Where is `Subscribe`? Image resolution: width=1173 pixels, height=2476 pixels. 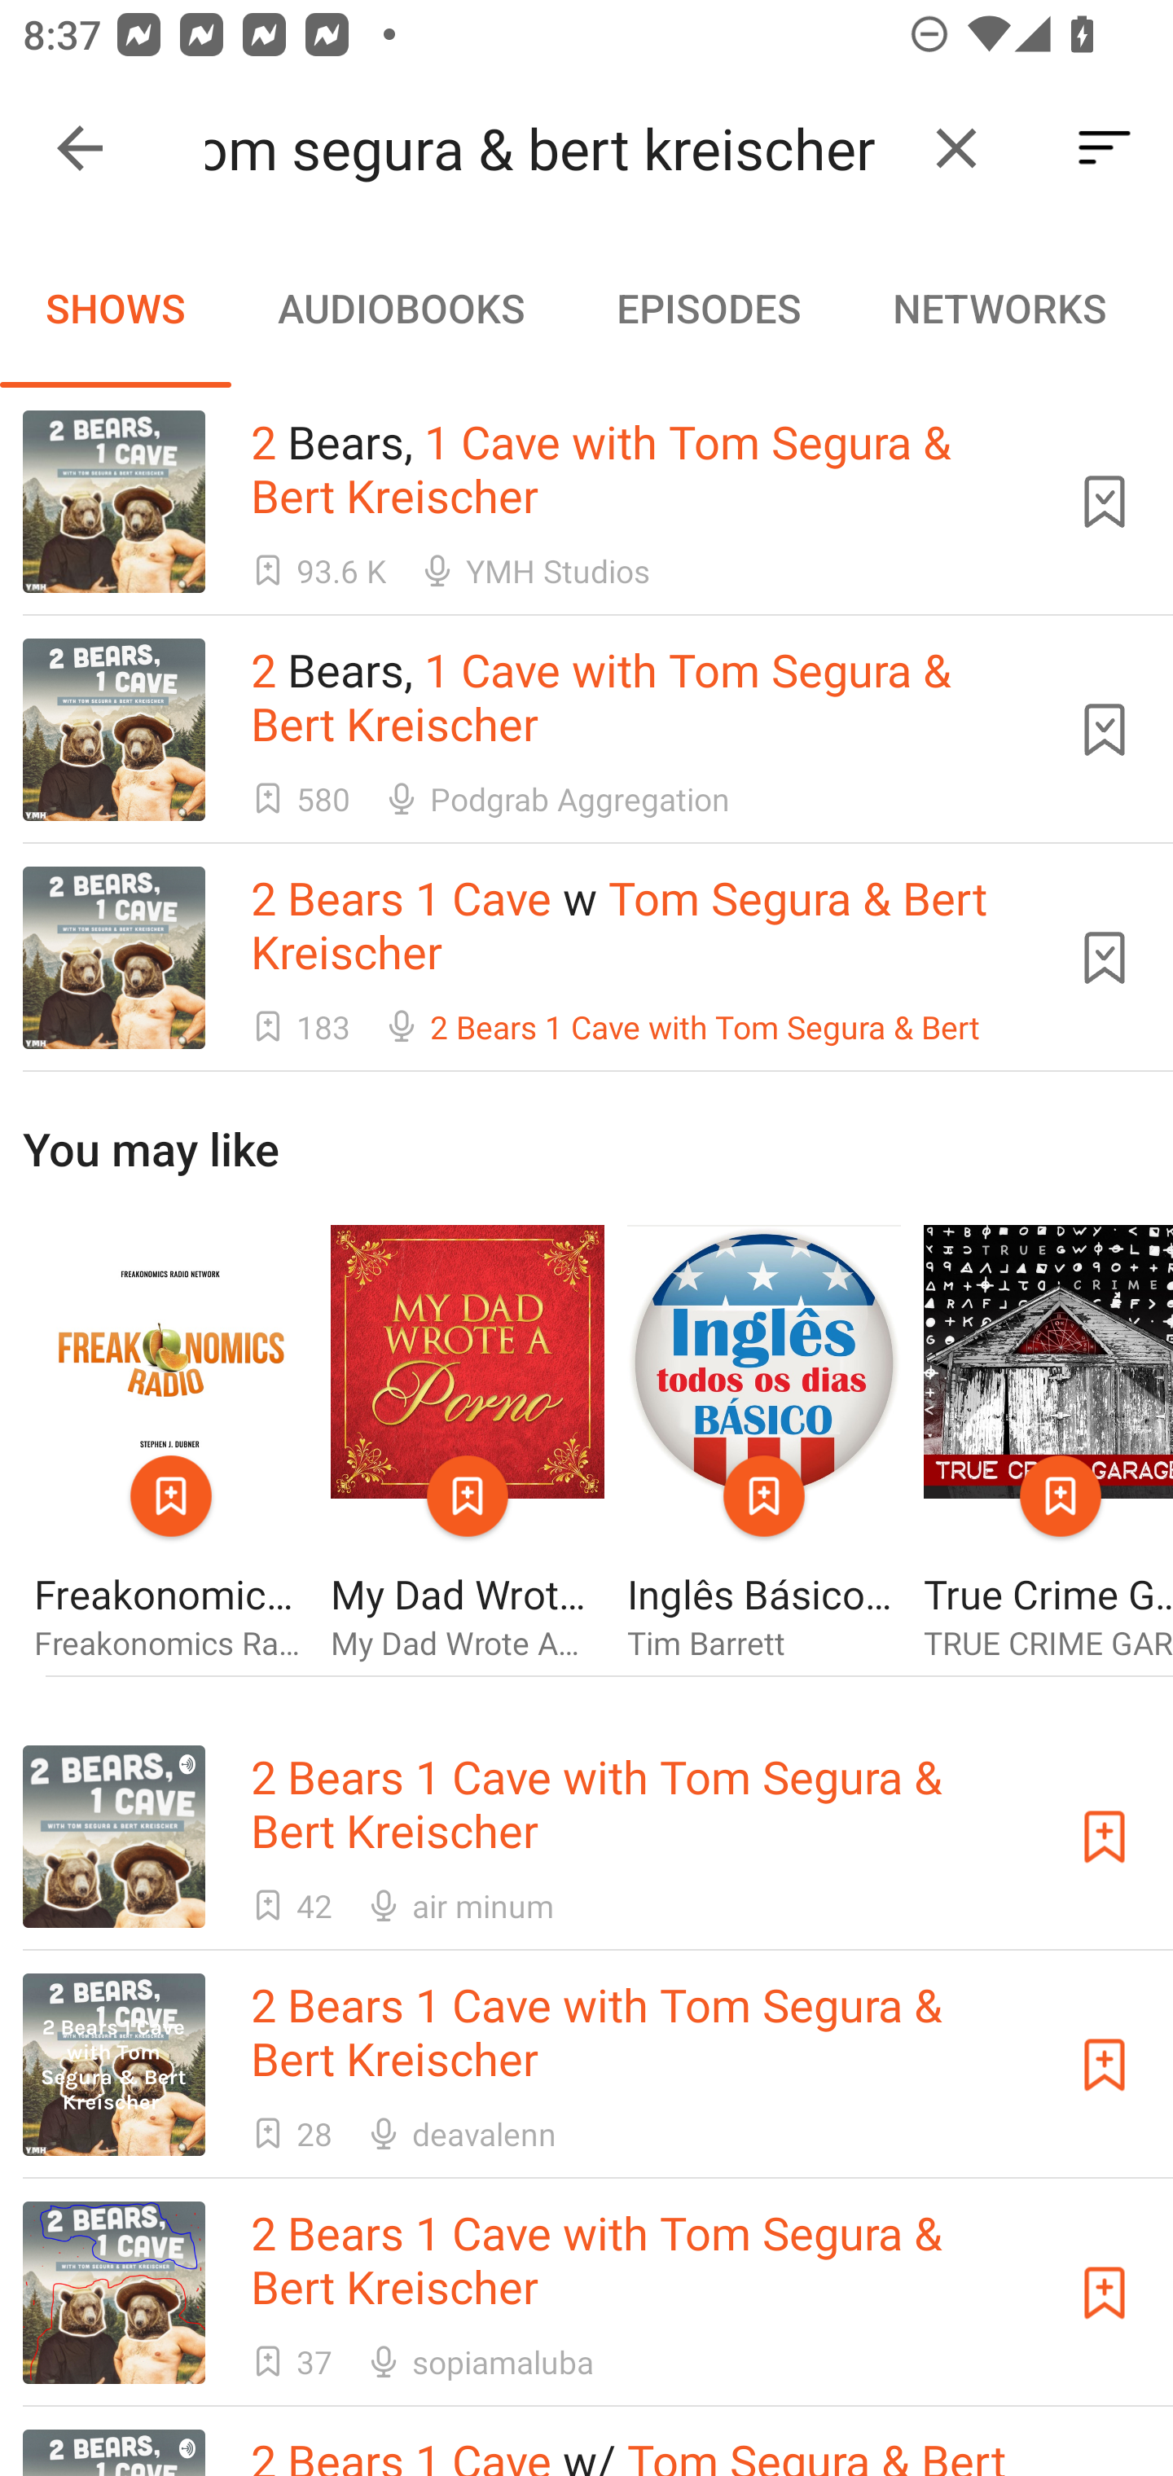
Subscribe is located at coordinates (1105, 2064).